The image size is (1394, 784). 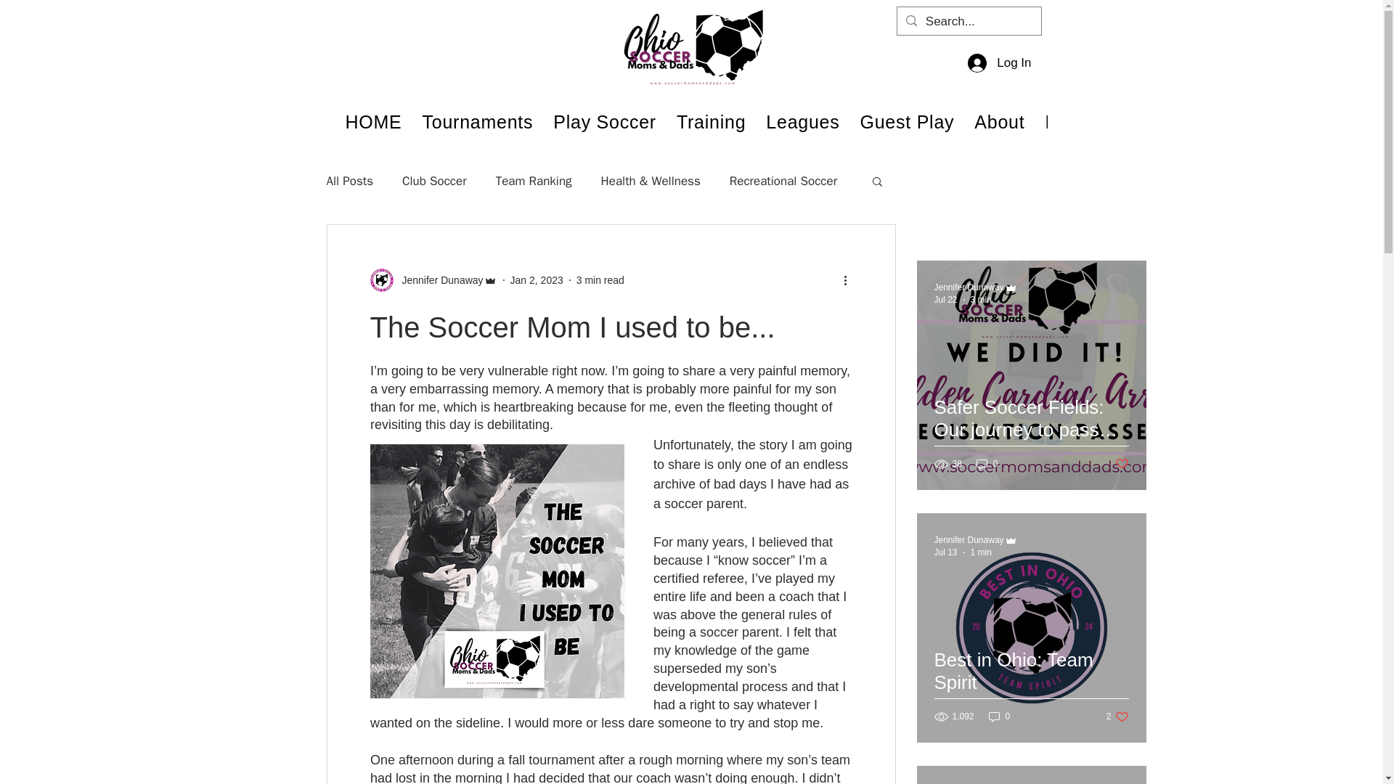 What do you see at coordinates (439, 280) in the screenshot?
I see `Jennifer Dunaway` at bounding box center [439, 280].